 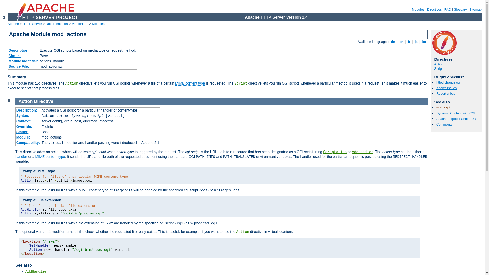 What do you see at coordinates (448, 82) in the screenshot?
I see `httpd changelog` at bounding box center [448, 82].